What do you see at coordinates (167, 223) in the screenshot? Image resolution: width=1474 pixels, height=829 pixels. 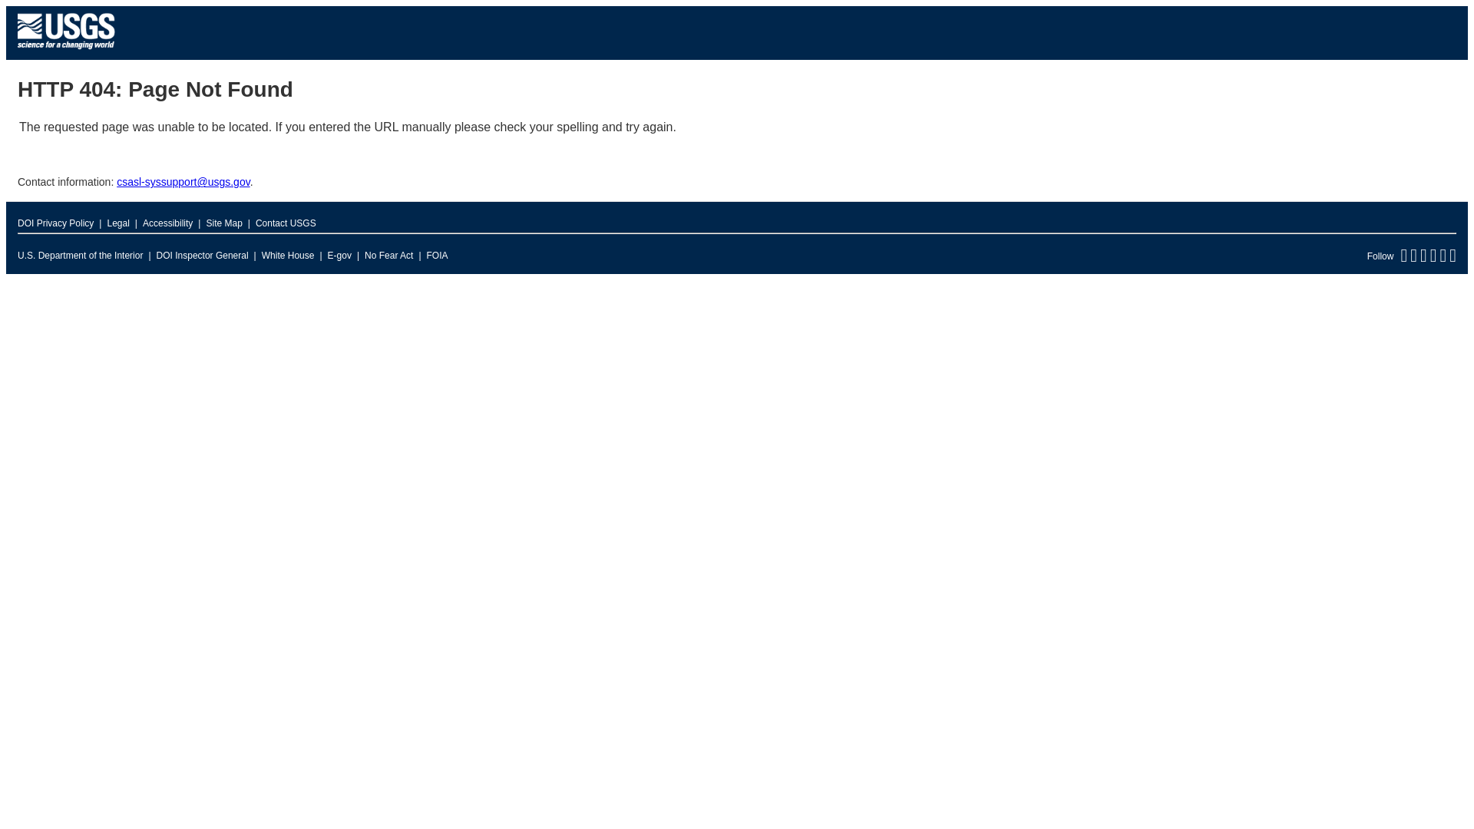 I see `Accessibility` at bounding box center [167, 223].